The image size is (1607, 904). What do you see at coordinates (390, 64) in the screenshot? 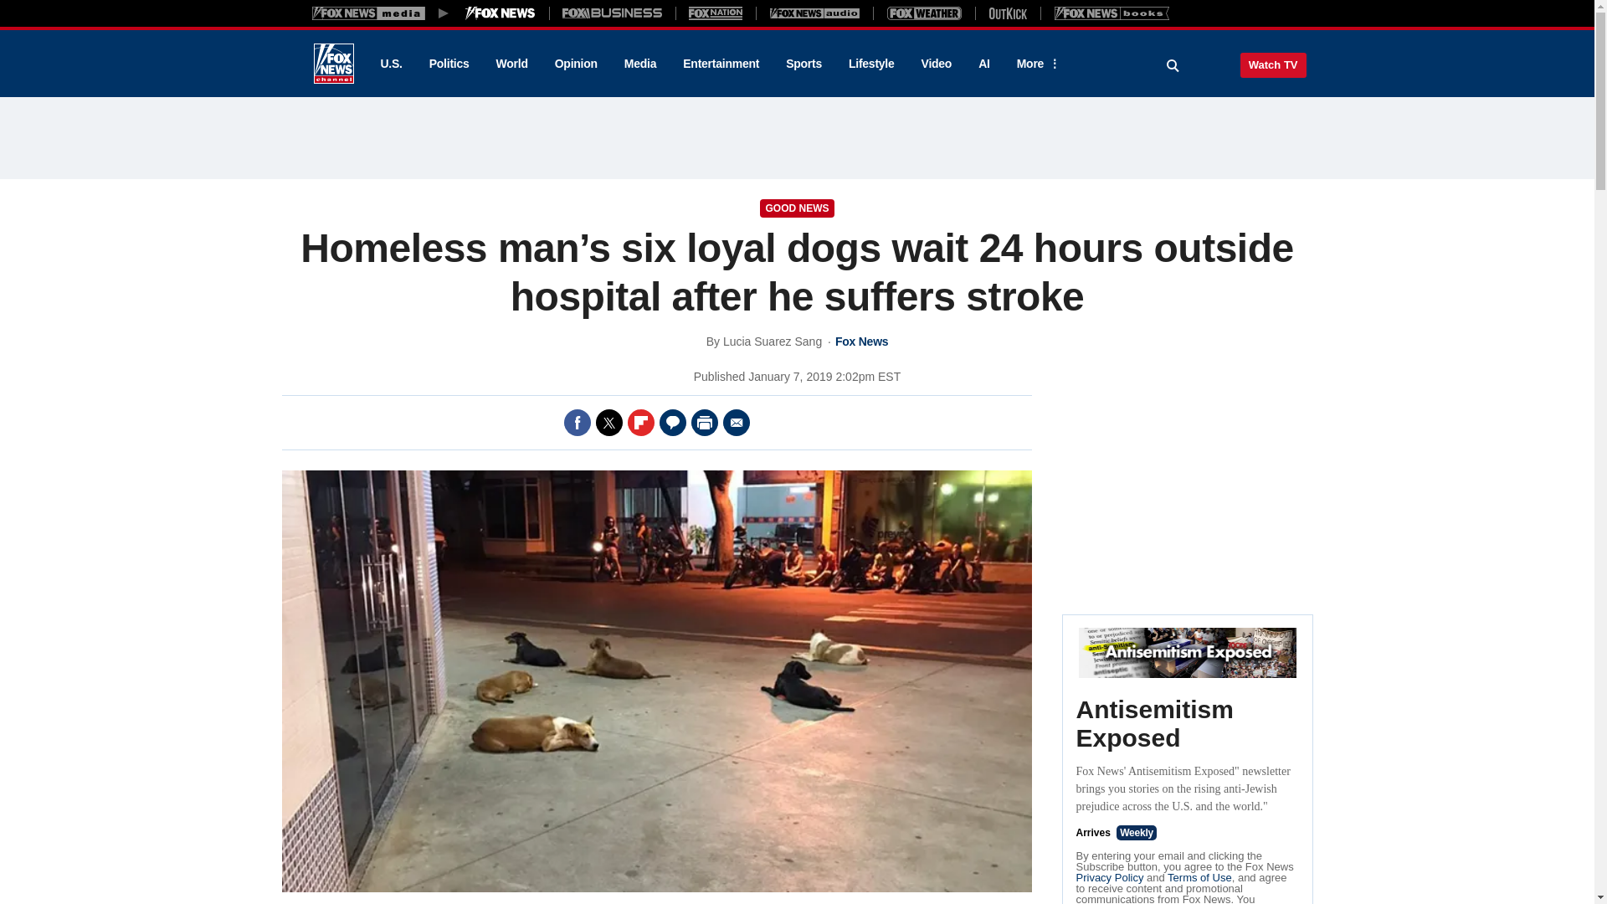
I see `U.S.` at bounding box center [390, 64].